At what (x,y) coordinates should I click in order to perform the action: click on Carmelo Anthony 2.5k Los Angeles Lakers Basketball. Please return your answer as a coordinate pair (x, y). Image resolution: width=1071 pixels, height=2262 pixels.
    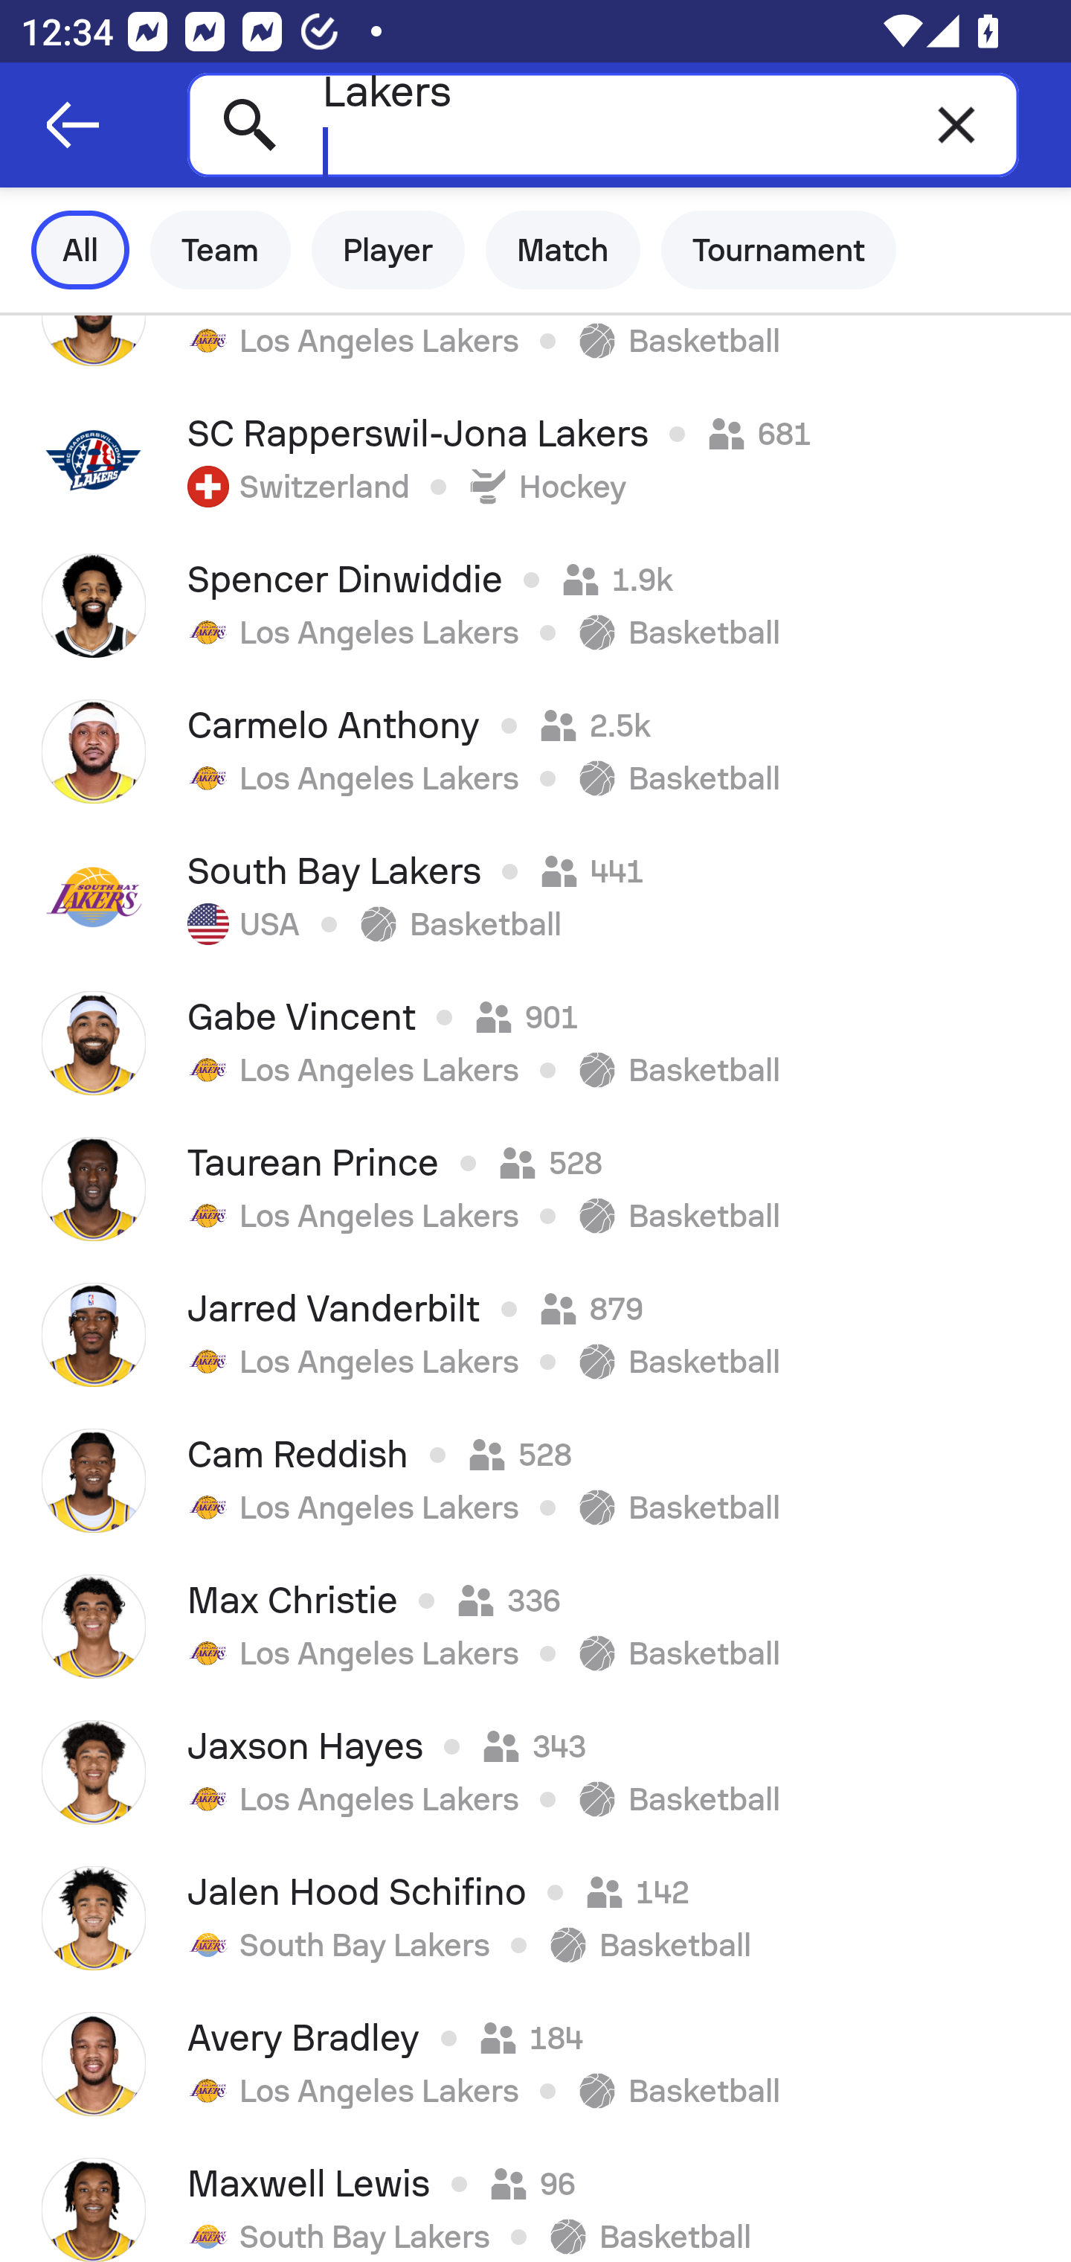
    Looking at the image, I should click on (535, 751).